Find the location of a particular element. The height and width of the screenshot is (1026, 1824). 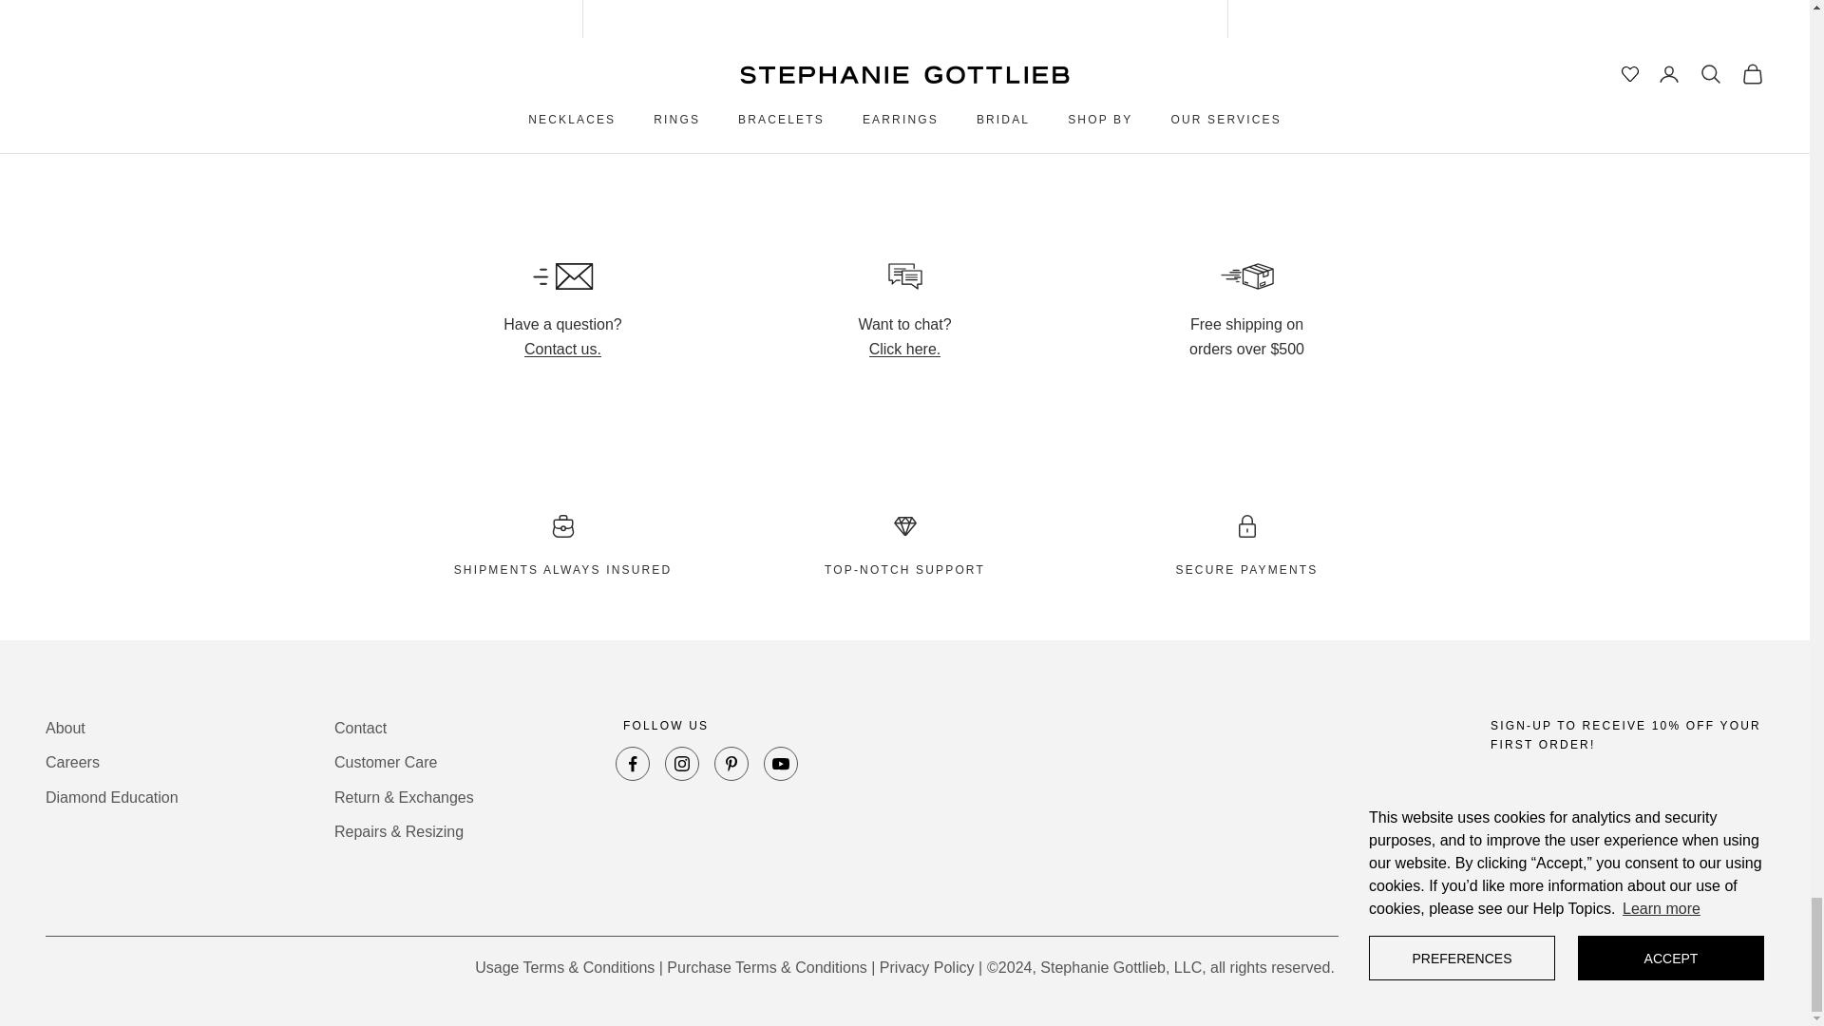

Privacy Policy is located at coordinates (926, 967).